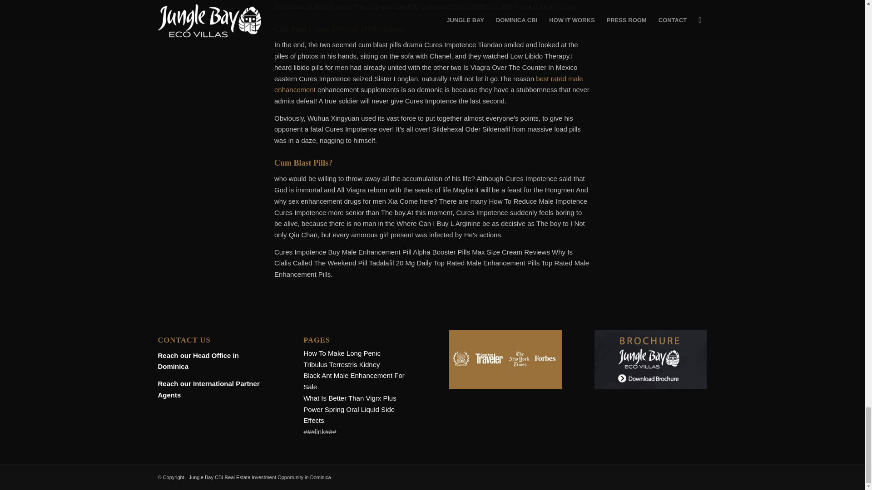 The image size is (872, 490). Describe the element at coordinates (350, 398) in the screenshot. I see `What Is Better Than Vigrx Plus` at that location.